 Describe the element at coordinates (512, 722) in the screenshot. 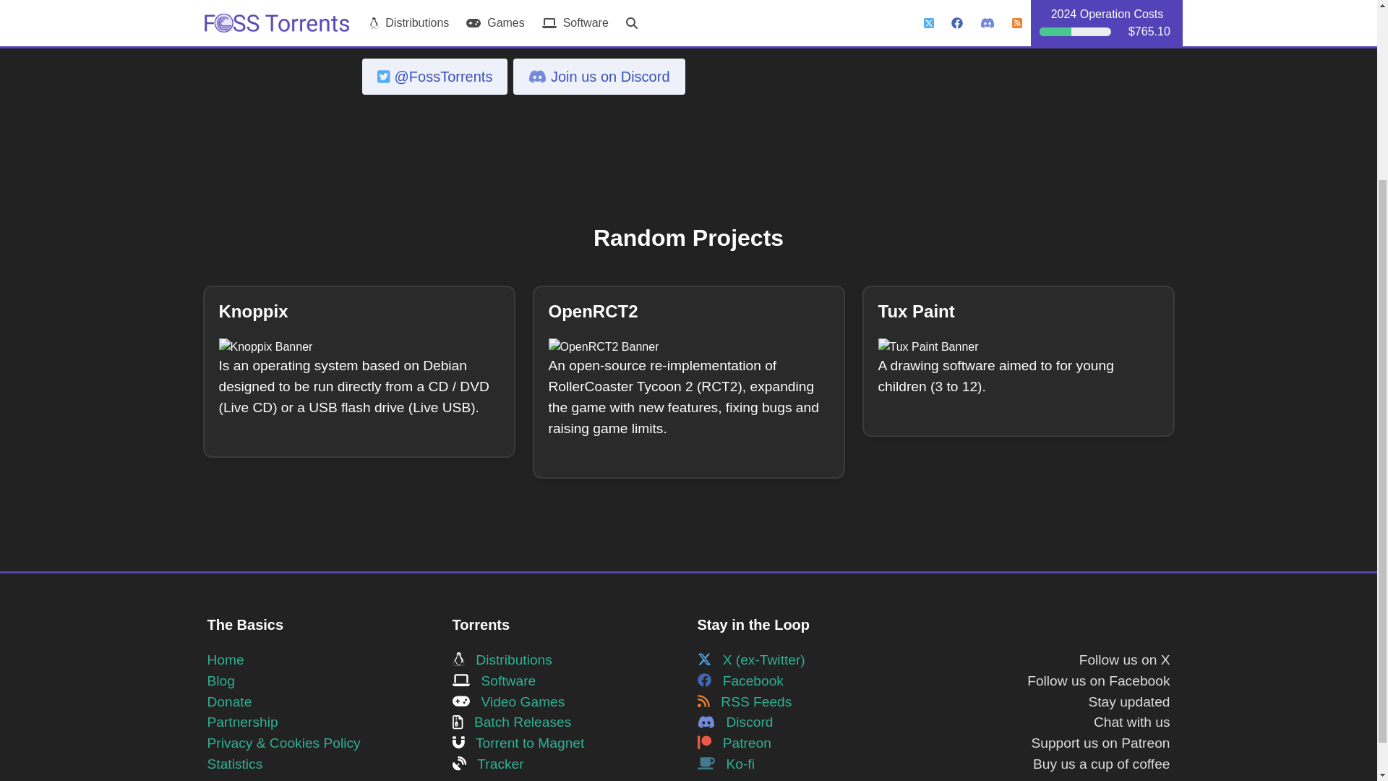

I see `  Batch Releases` at that location.